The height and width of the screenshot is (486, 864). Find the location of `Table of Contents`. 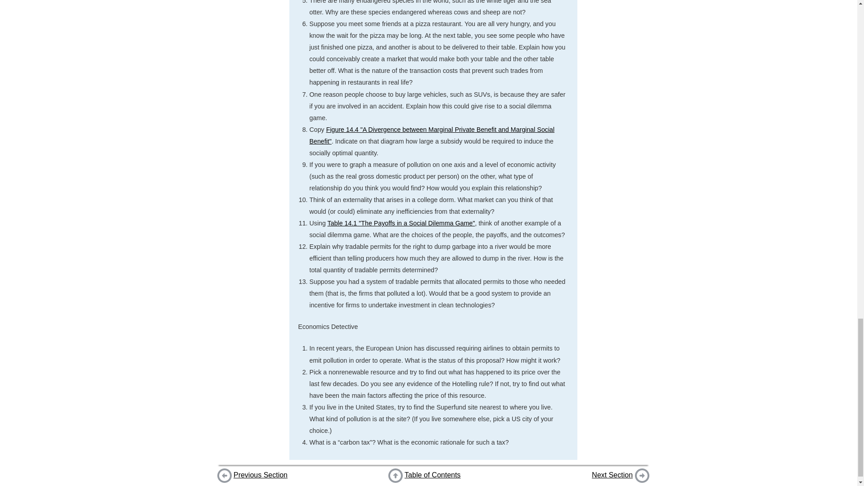

Table of Contents is located at coordinates (432, 474).